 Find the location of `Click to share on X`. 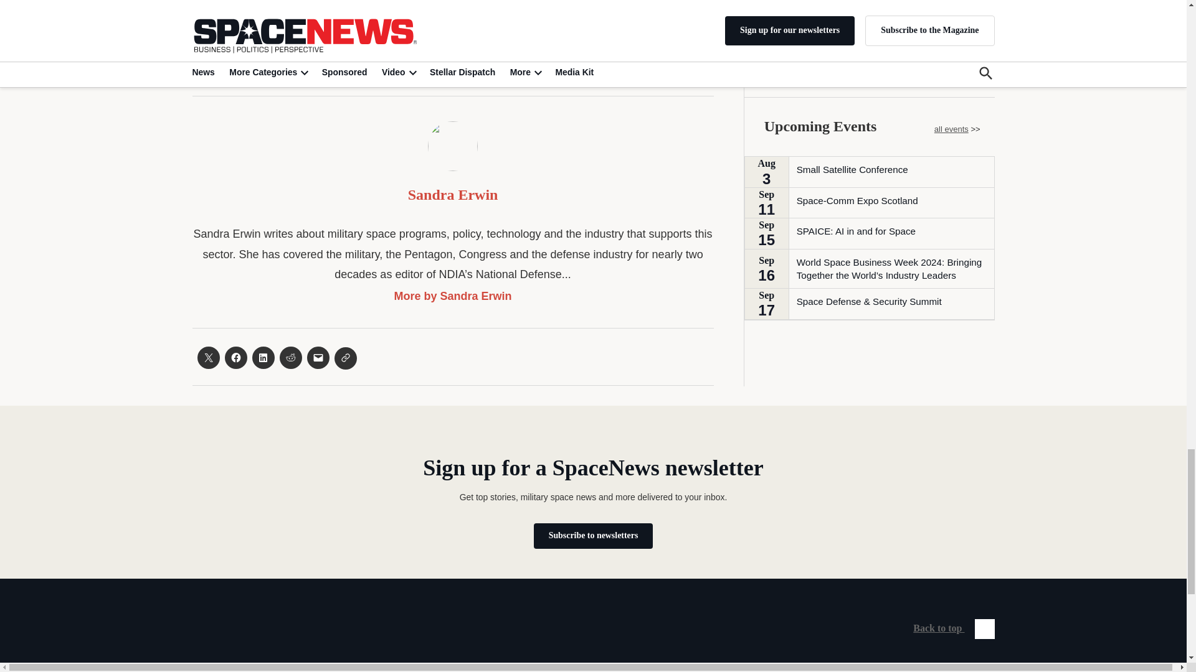

Click to share on X is located at coordinates (208, 357).